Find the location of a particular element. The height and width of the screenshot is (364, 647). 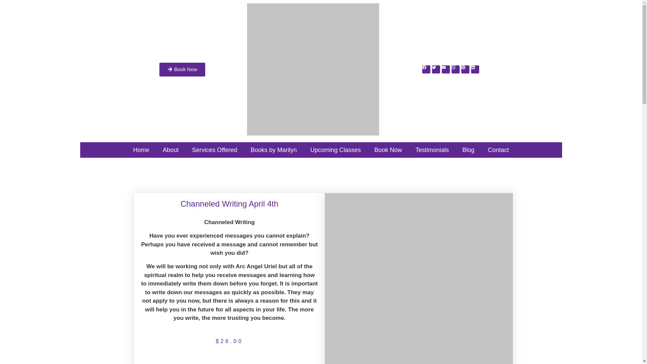

Blog is located at coordinates (468, 150).